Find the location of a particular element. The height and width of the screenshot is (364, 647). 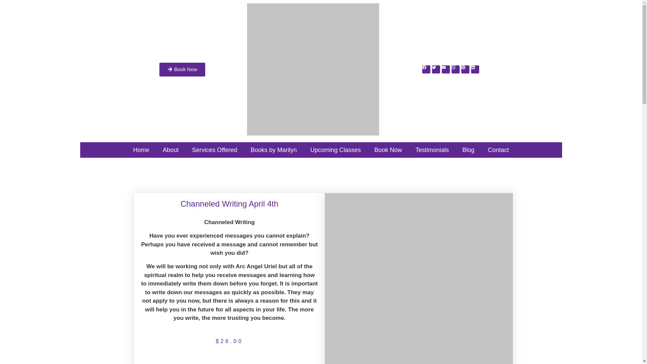

Blog is located at coordinates (468, 150).